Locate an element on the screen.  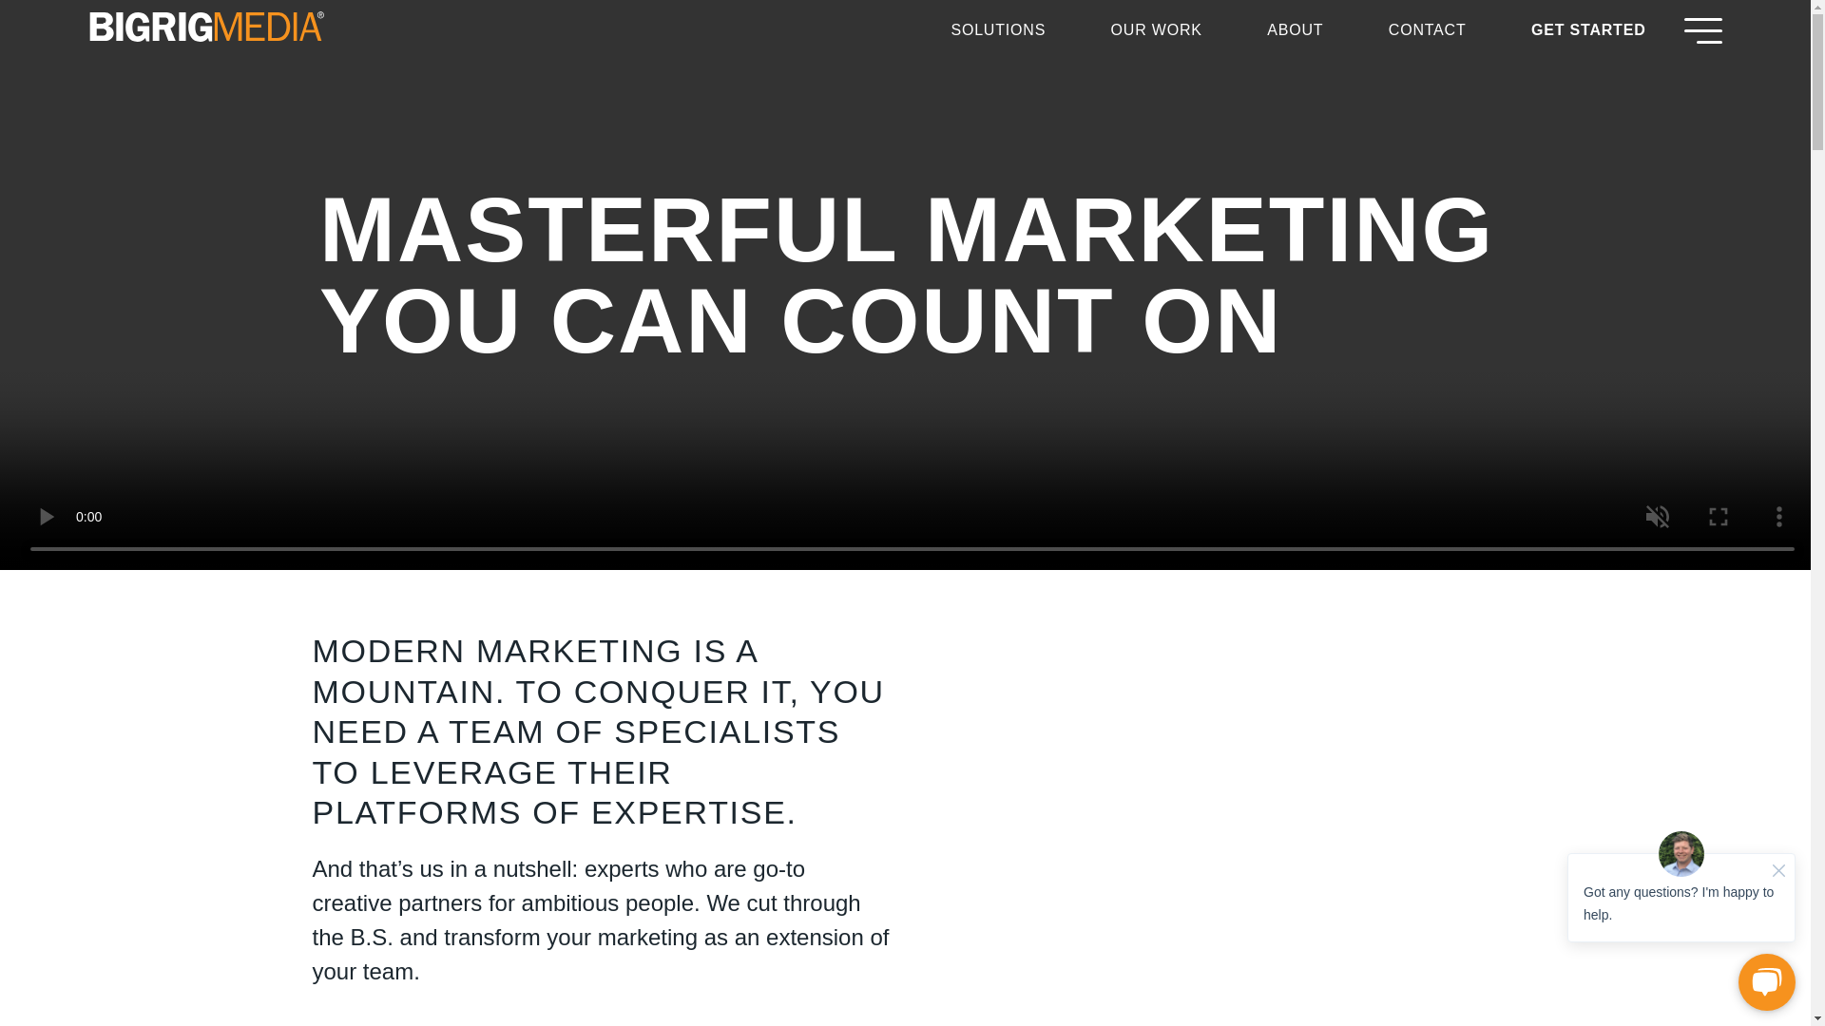
CONTACT is located at coordinates (1428, 28).